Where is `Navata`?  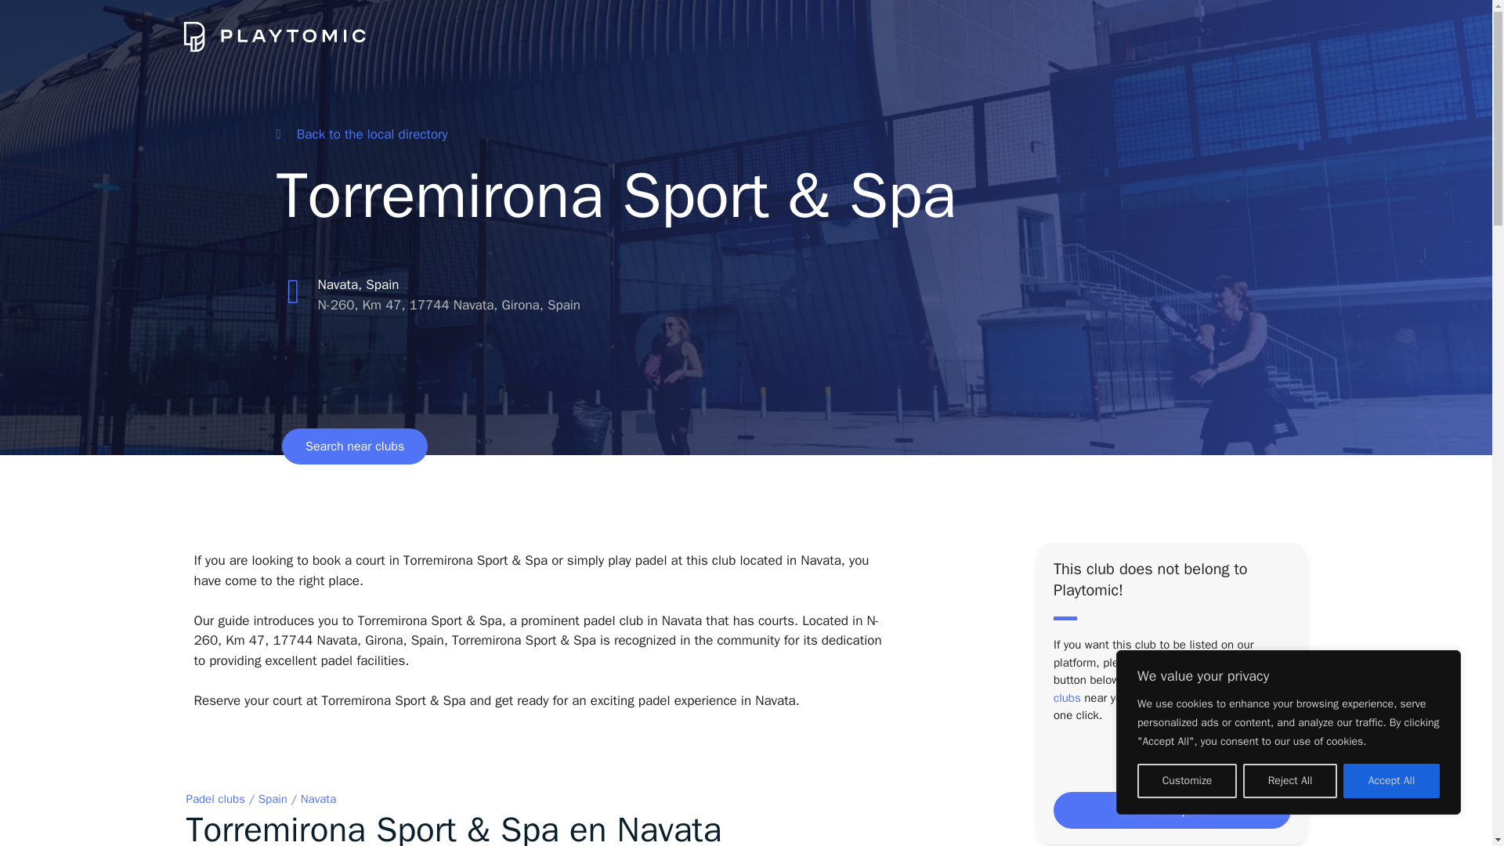 Navata is located at coordinates (319, 799).